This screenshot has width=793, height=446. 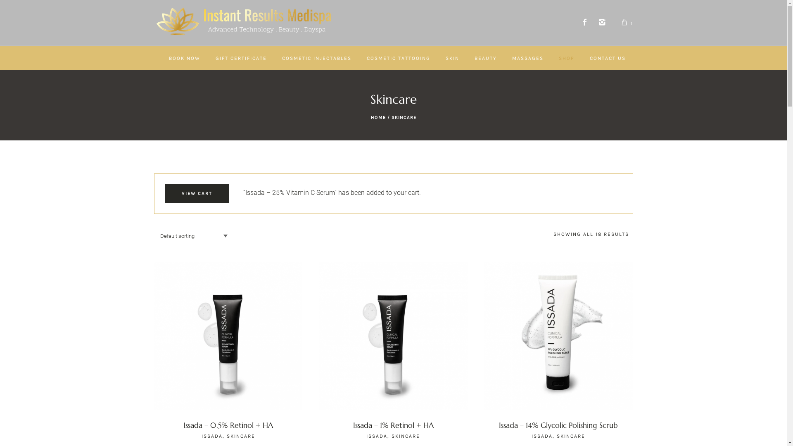 What do you see at coordinates (241, 58) in the screenshot?
I see `GIFT CERTIFICATE` at bounding box center [241, 58].